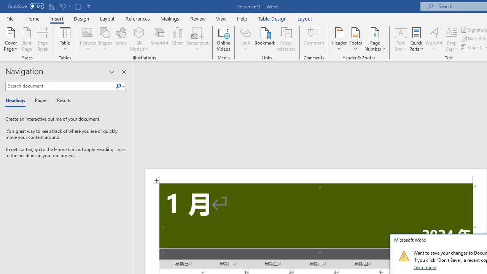 The height and width of the screenshot is (274, 487). What do you see at coordinates (10, 18) in the screenshot?
I see `File Tab` at bounding box center [10, 18].